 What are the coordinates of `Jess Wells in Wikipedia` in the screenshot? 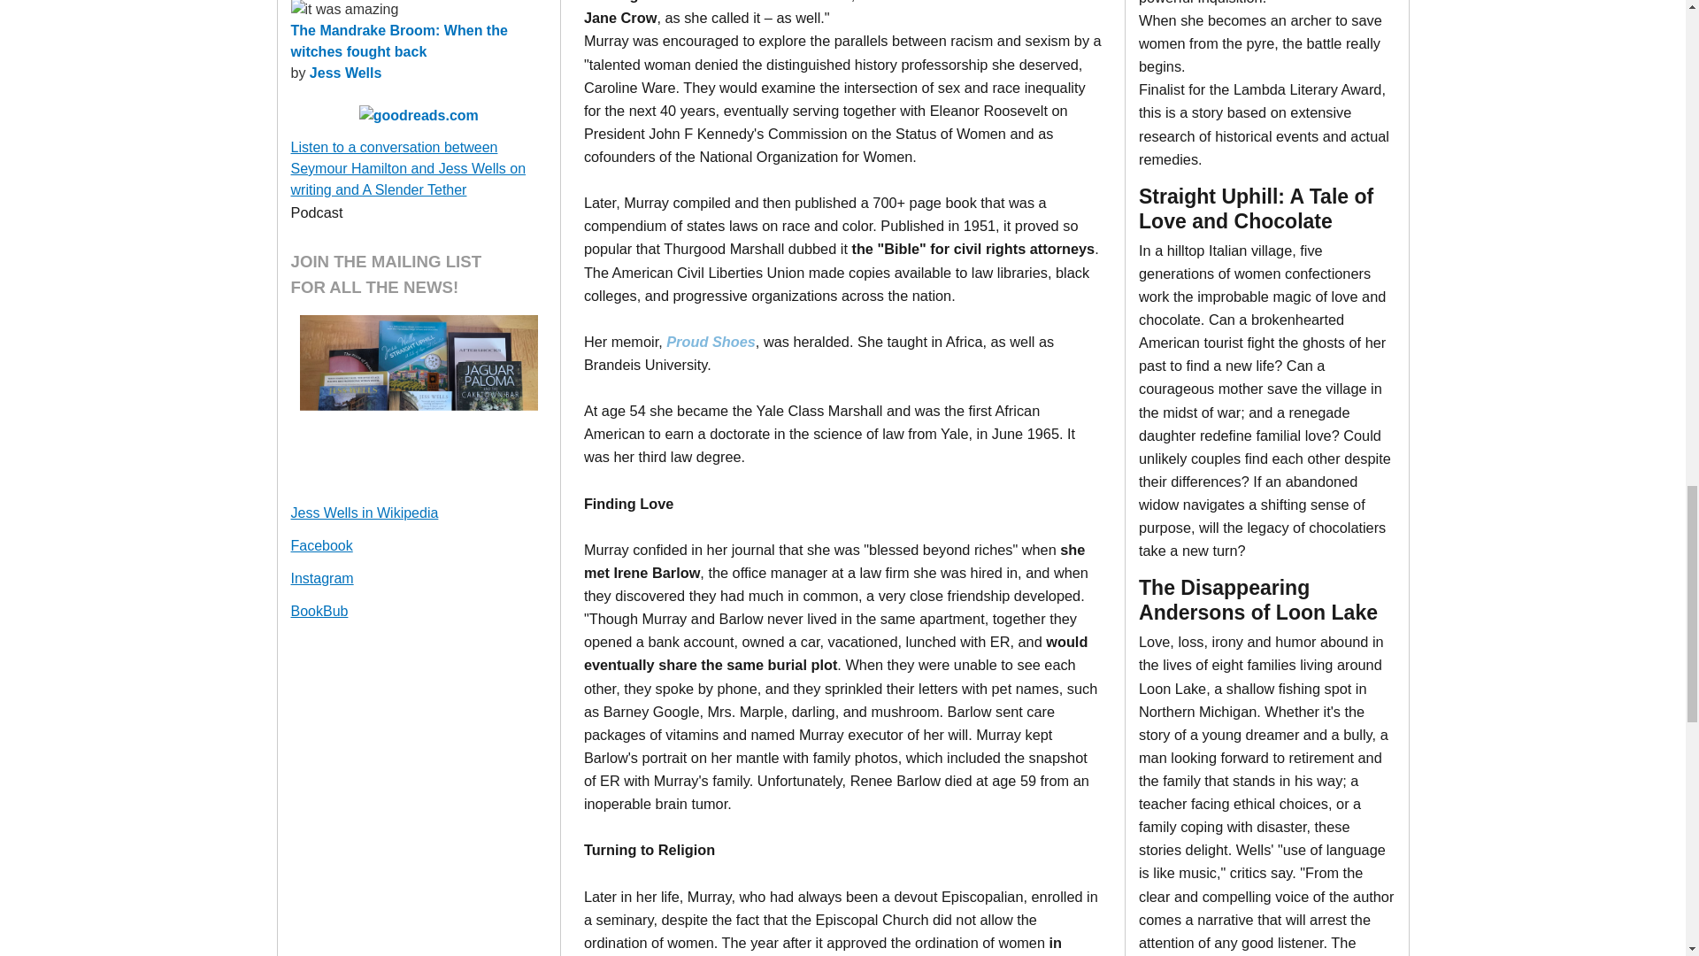 It's located at (365, 513).